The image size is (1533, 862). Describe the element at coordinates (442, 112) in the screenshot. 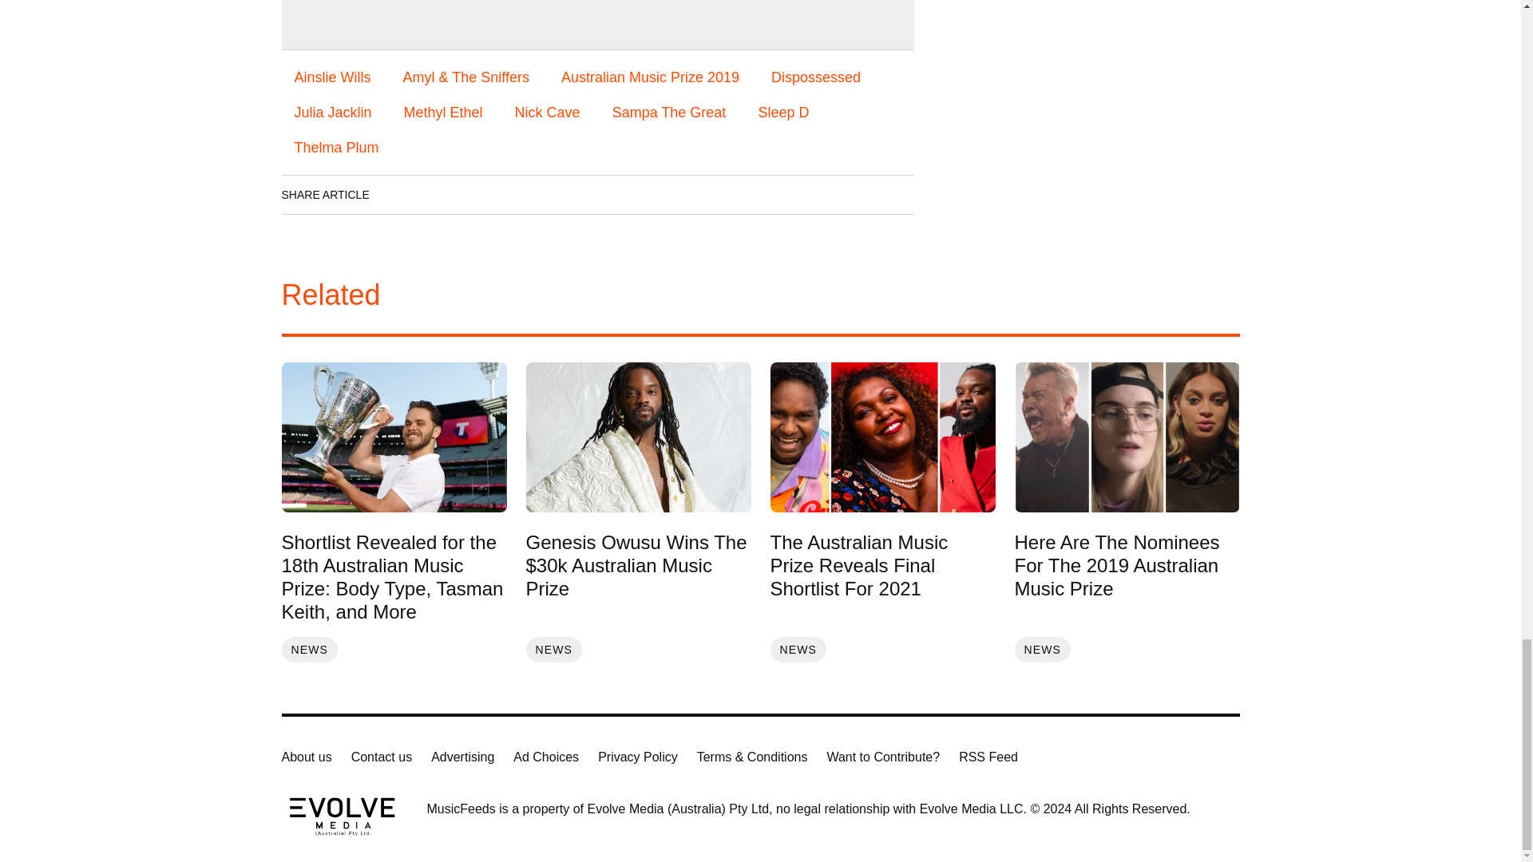

I see `Methyl Ethel` at that location.